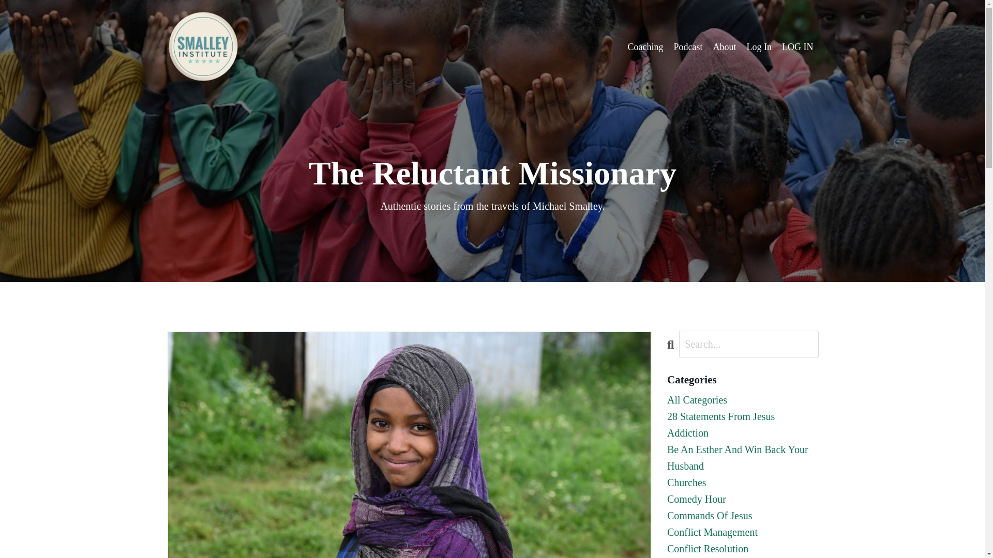 The image size is (993, 558). I want to click on Log In, so click(759, 47).